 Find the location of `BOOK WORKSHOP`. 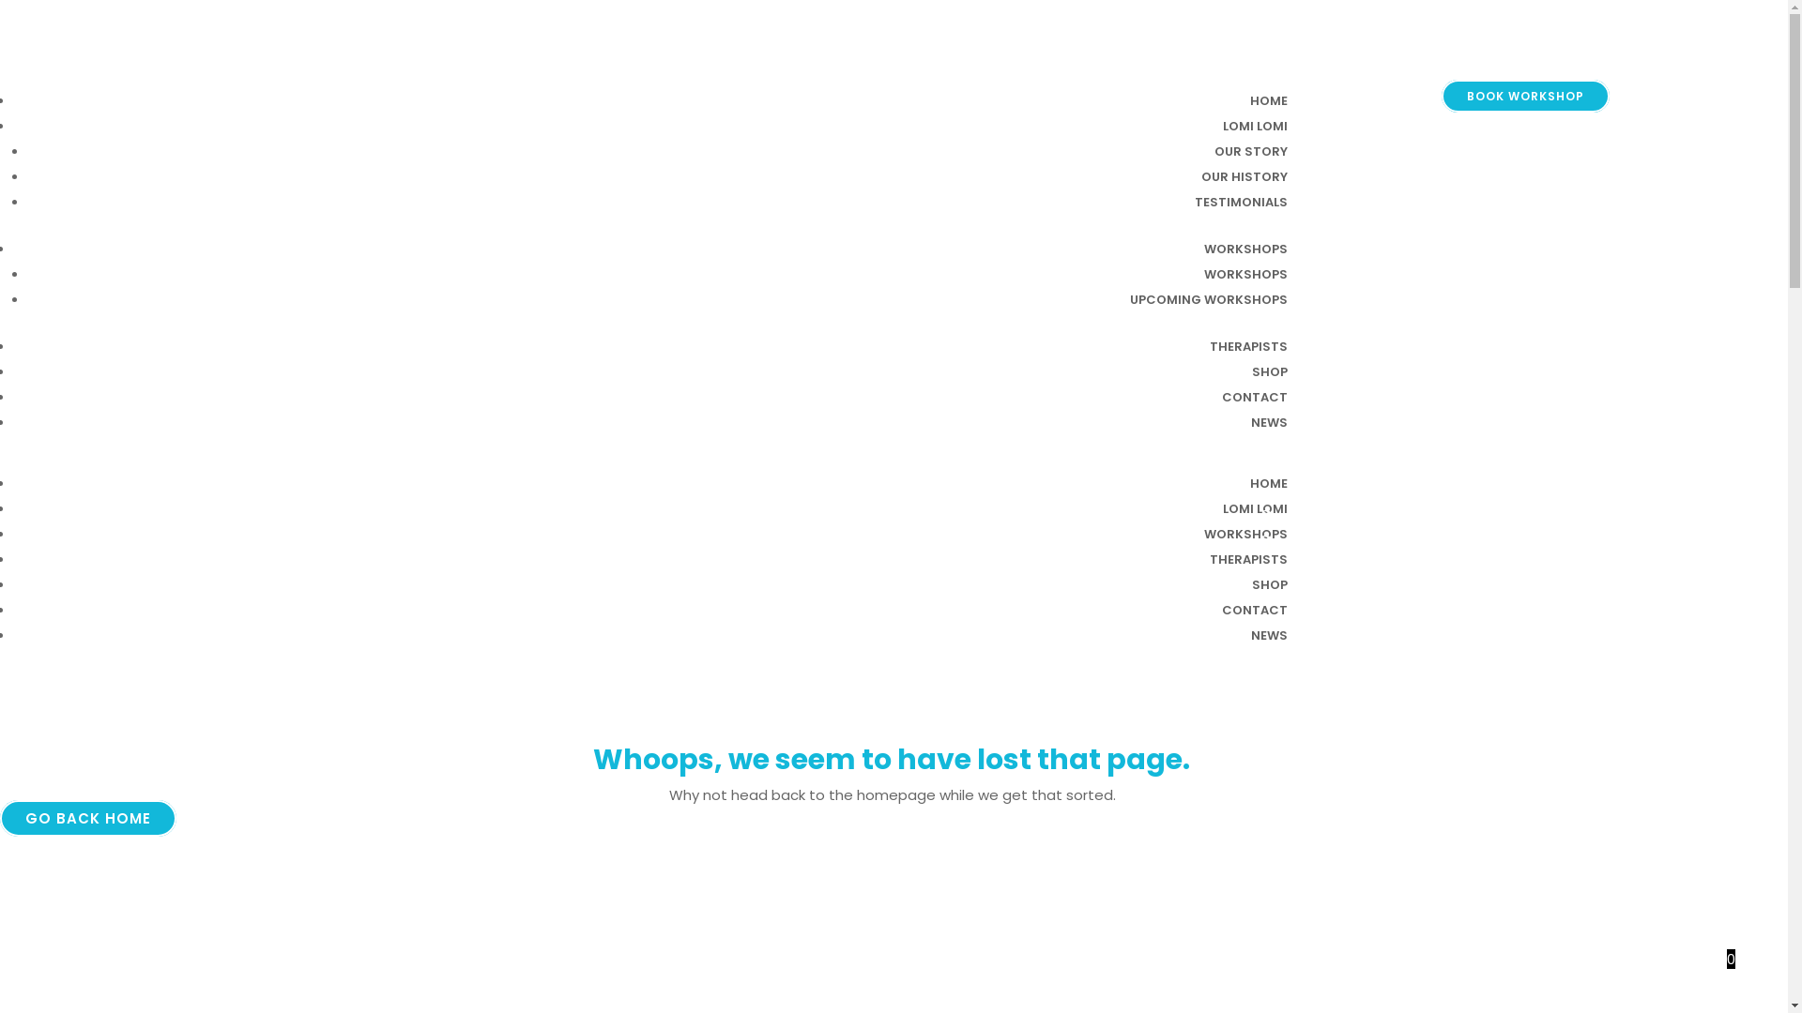

BOOK WORKSHOP is located at coordinates (1526, 96).